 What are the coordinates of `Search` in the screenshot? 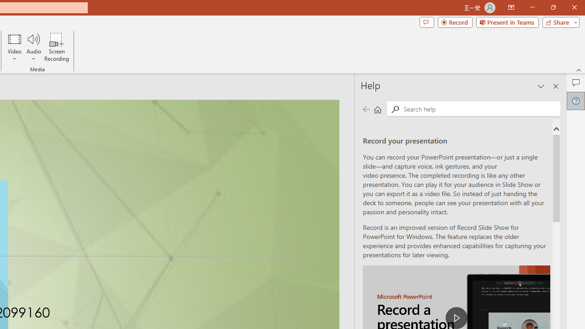 It's located at (395, 109).